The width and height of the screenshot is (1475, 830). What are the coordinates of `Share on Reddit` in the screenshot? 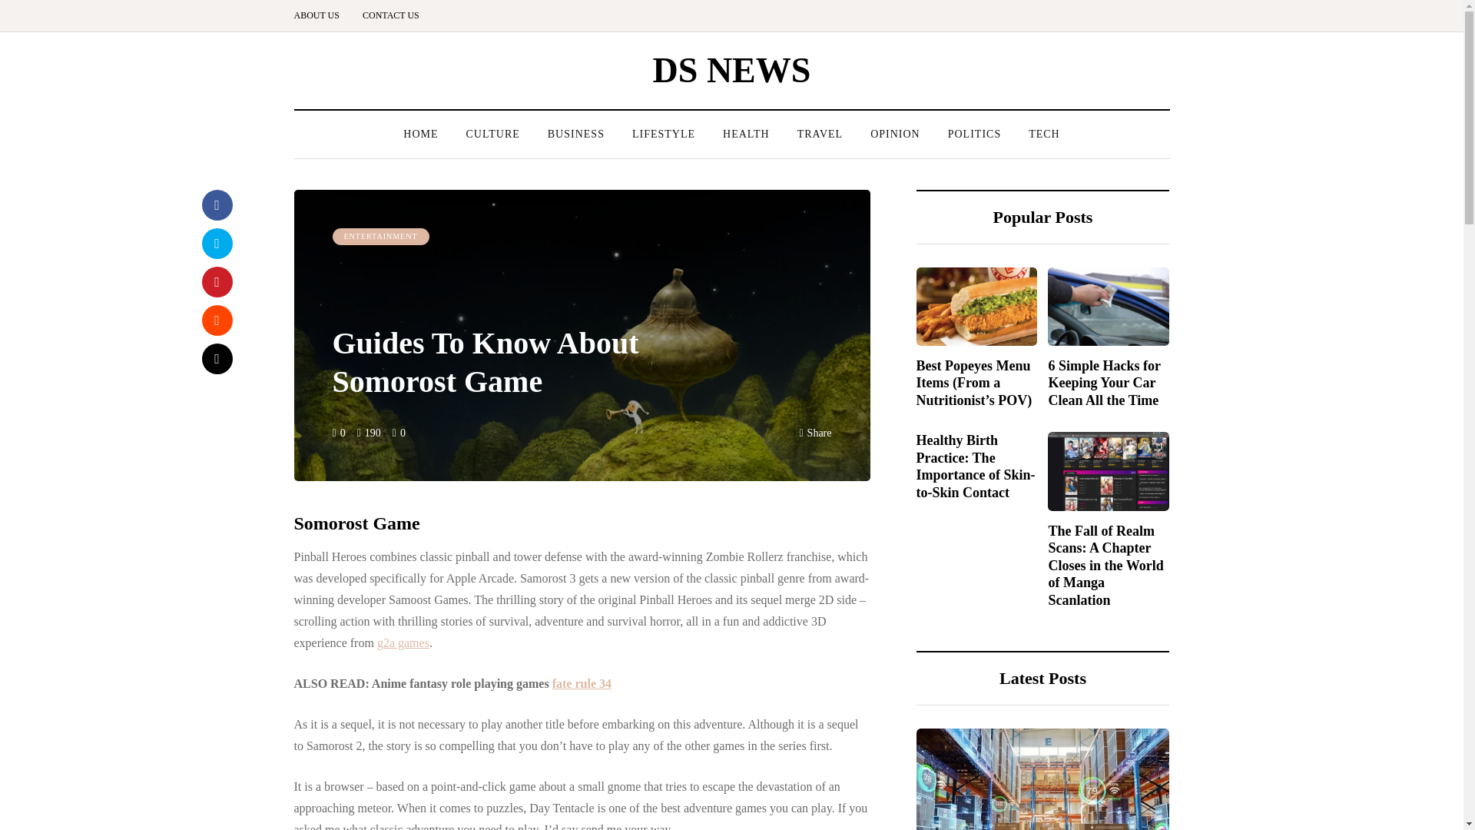 It's located at (216, 320).